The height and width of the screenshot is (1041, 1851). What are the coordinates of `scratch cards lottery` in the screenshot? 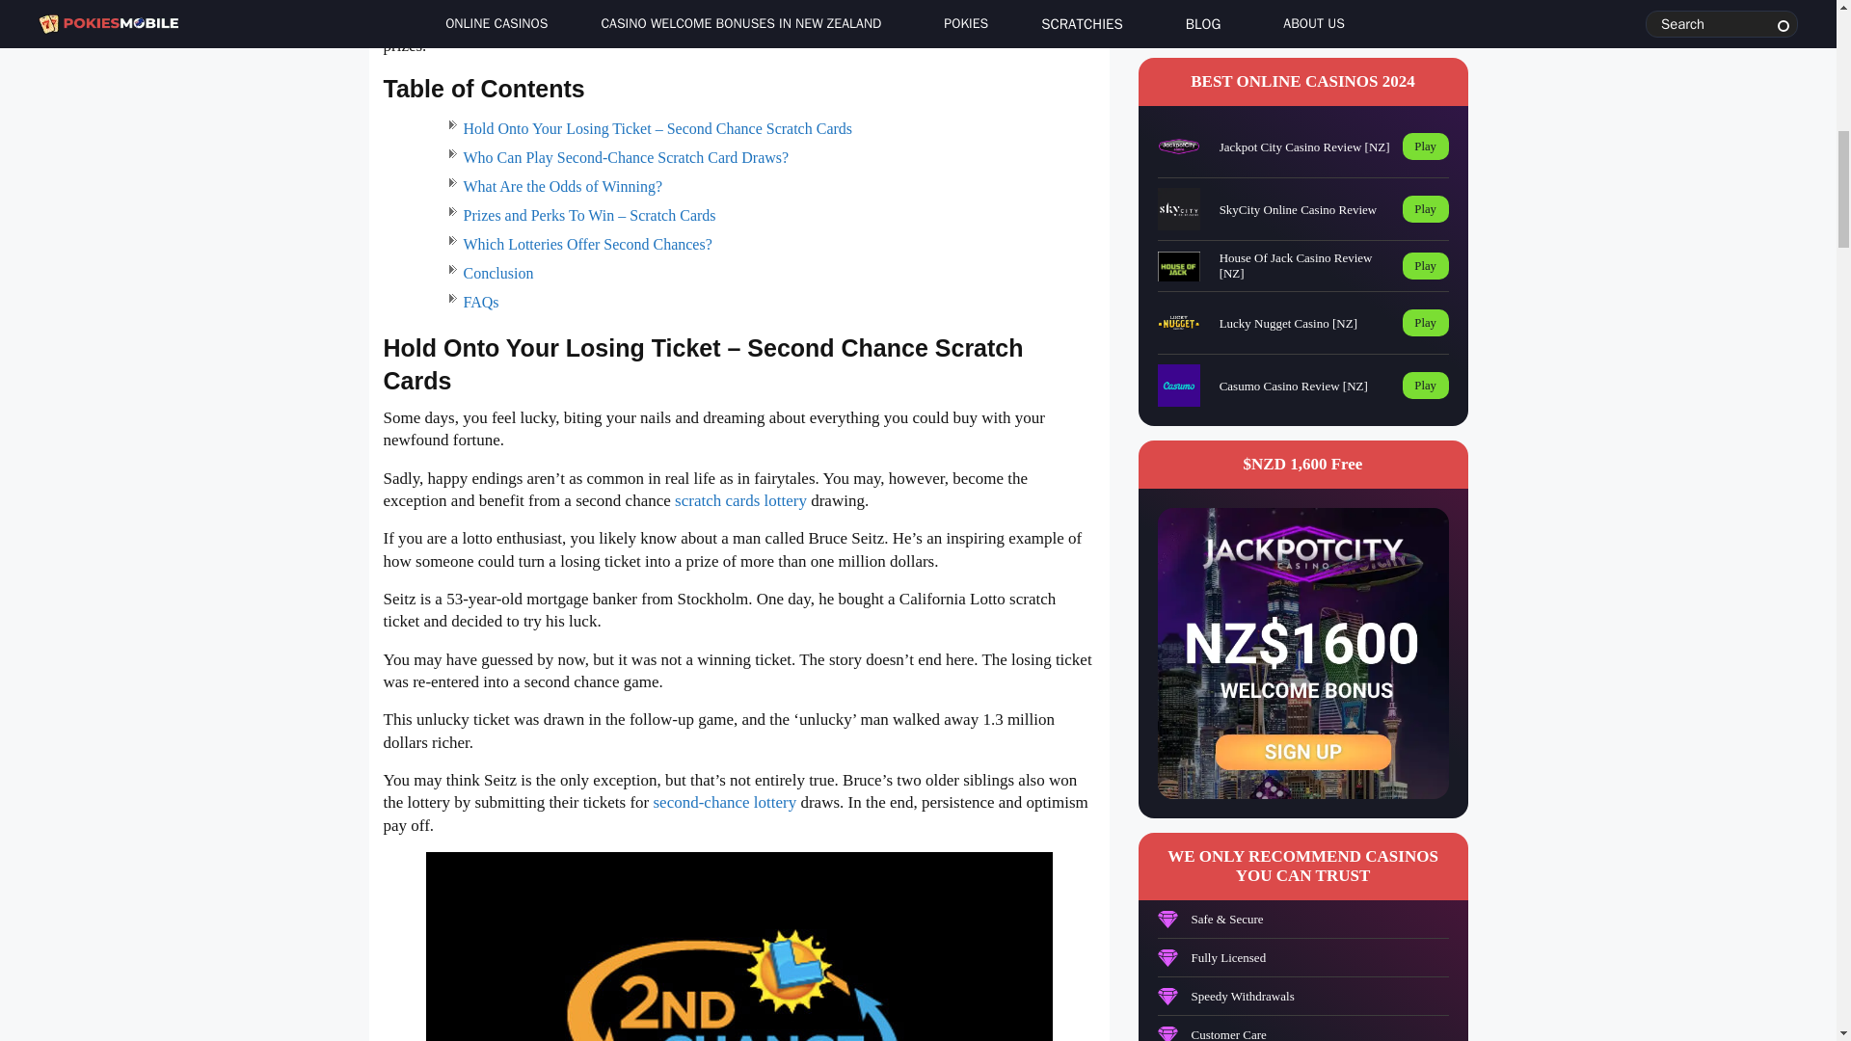 It's located at (740, 500).